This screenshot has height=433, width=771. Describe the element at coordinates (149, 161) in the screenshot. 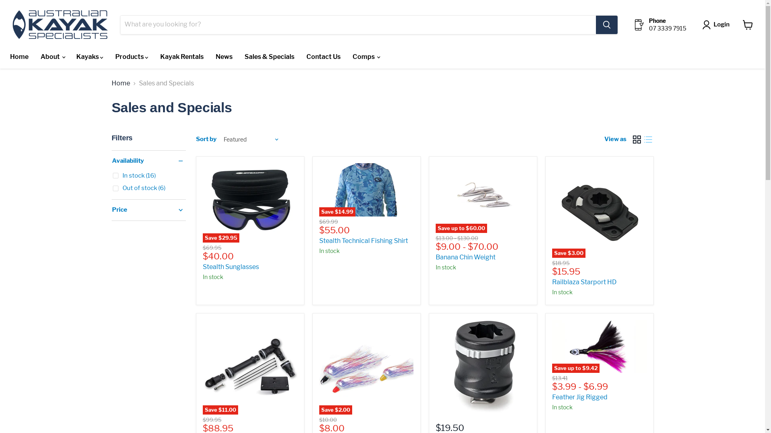

I see `Availability` at that location.